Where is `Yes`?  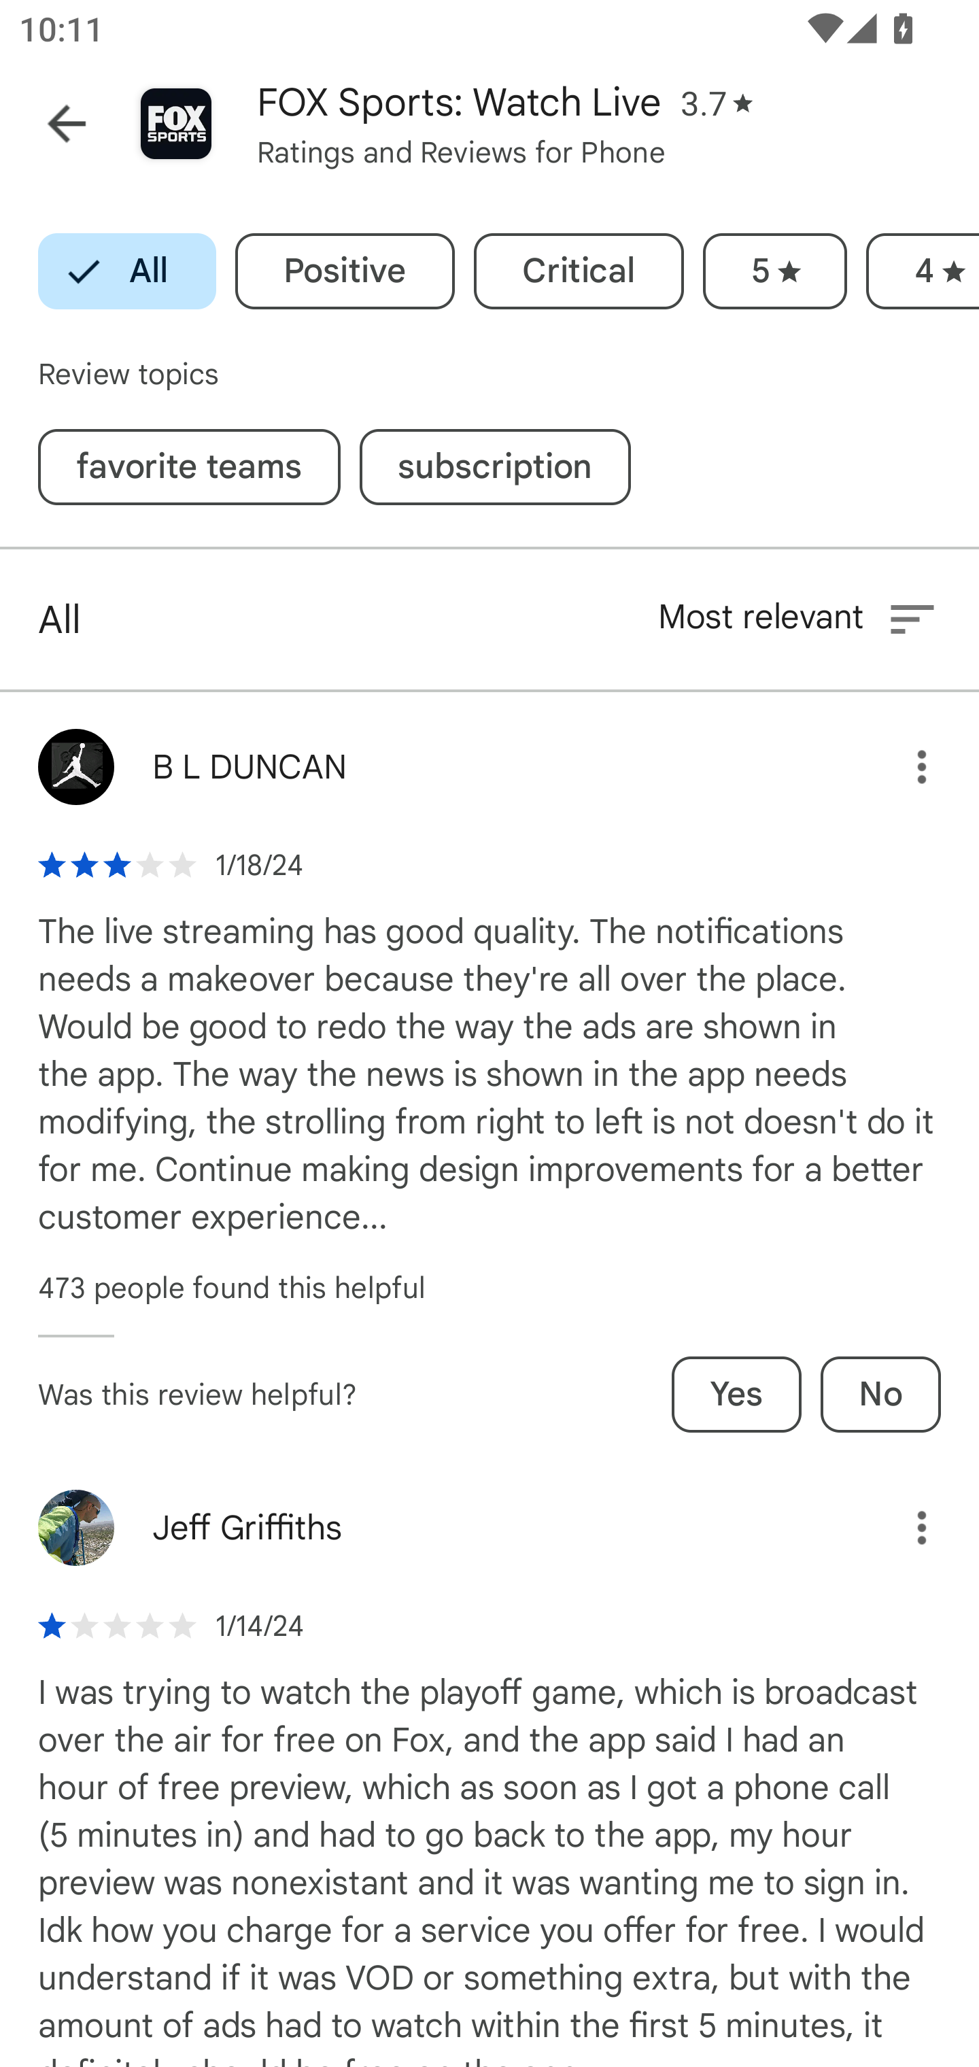 Yes is located at coordinates (736, 1394).